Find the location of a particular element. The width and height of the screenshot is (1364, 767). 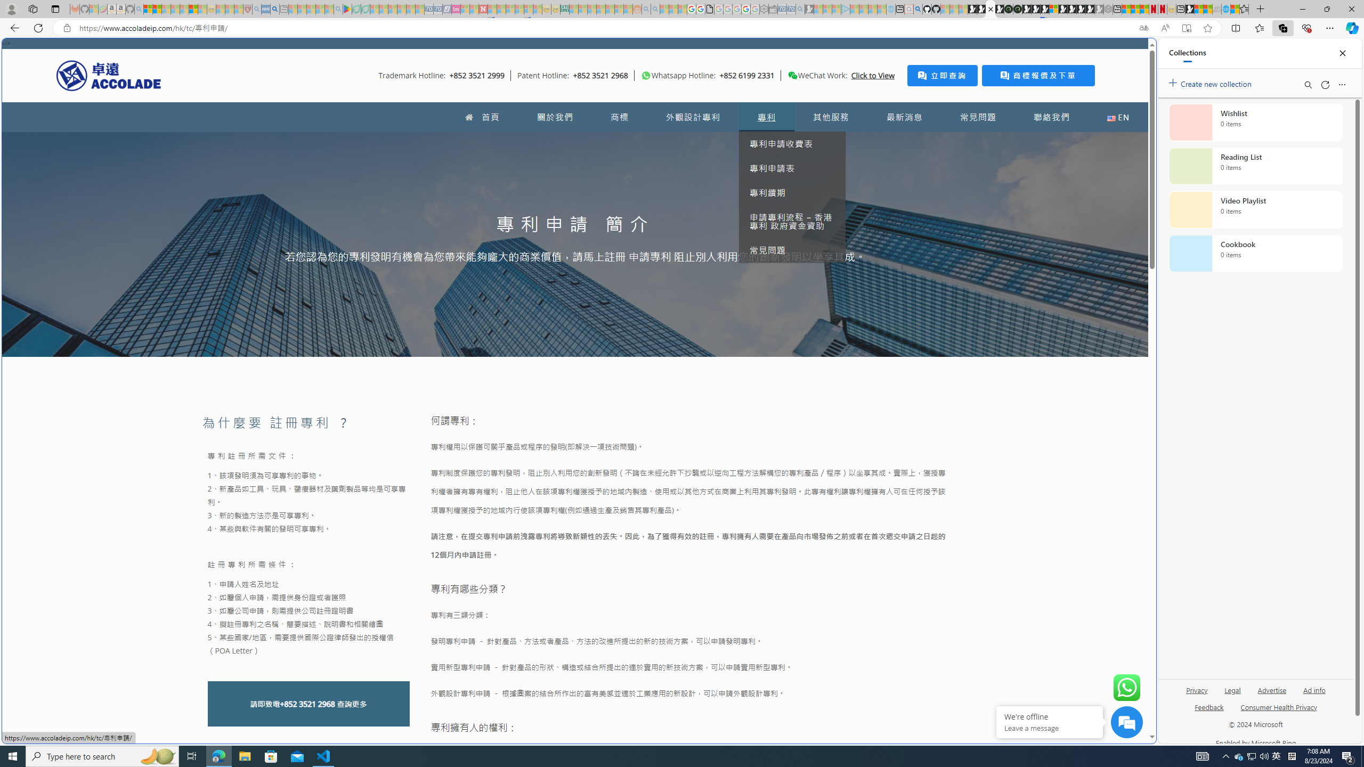

github - Search is located at coordinates (918, 9).